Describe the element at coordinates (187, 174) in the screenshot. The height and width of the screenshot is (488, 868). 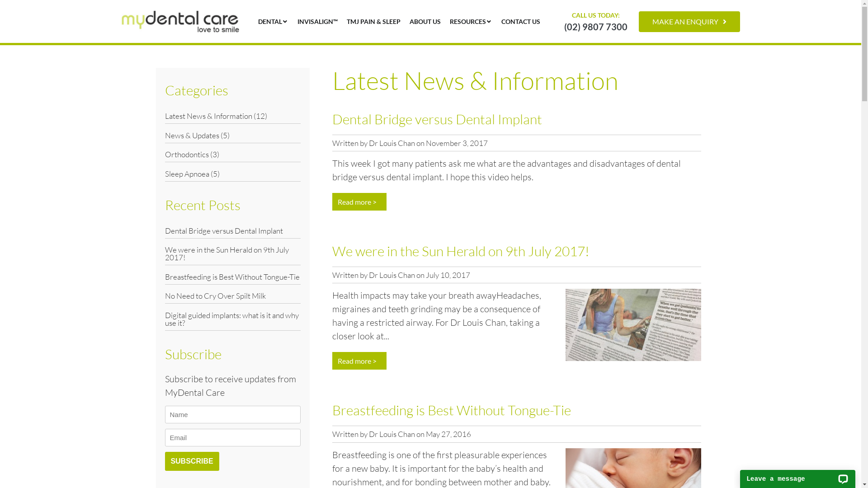
I see `Sleep Apnoea` at that location.